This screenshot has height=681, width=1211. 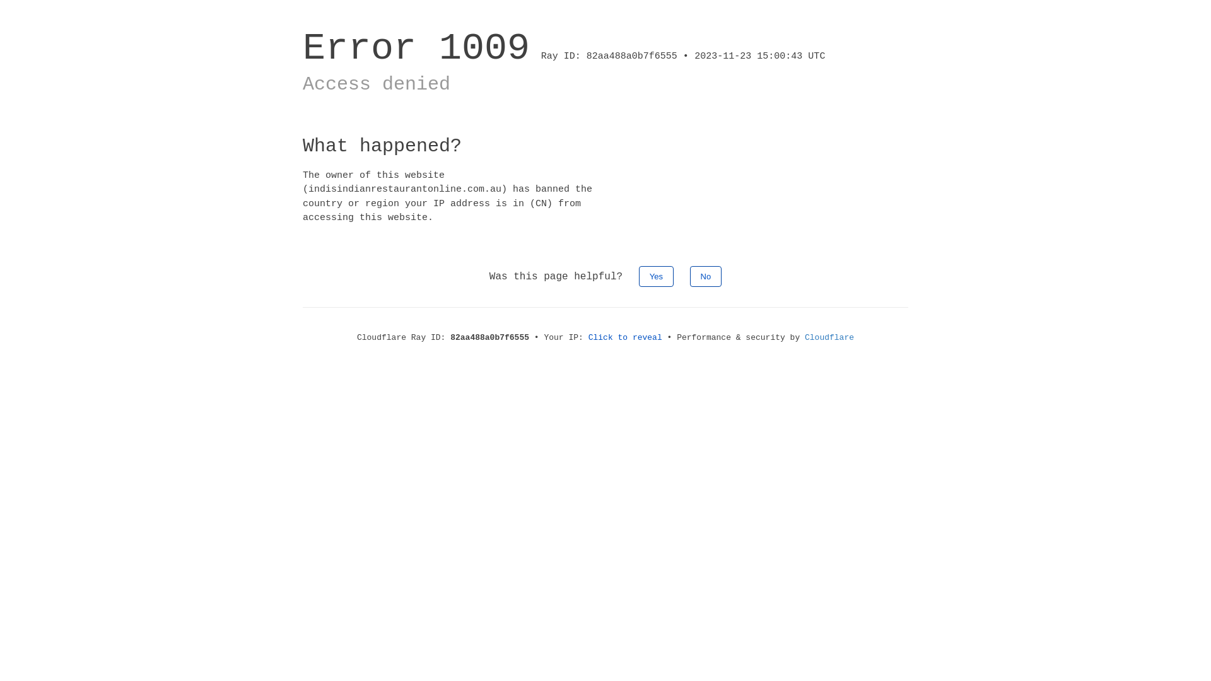 What do you see at coordinates (626, 338) in the screenshot?
I see `Click to reveal` at bounding box center [626, 338].